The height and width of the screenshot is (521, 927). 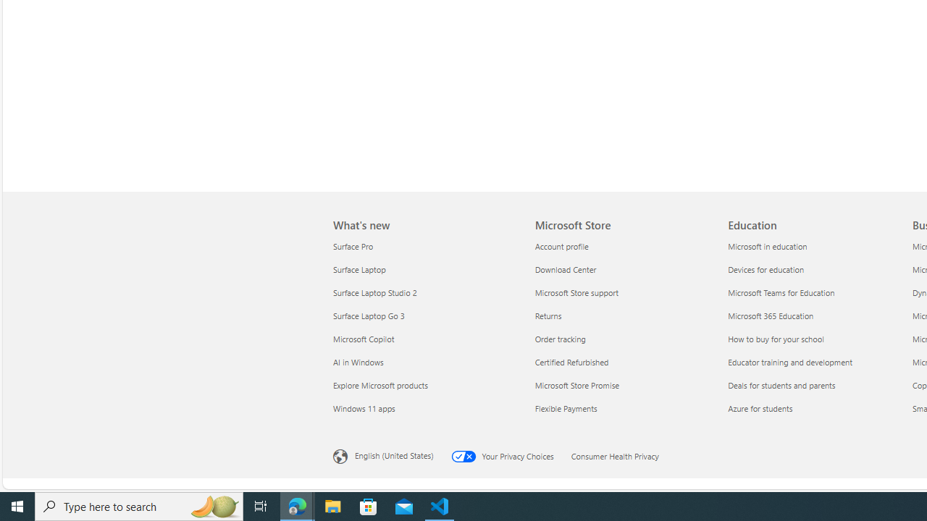 What do you see at coordinates (359, 269) in the screenshot?
I see `Surface Laptop What's new` at bounding box center [359, 269].